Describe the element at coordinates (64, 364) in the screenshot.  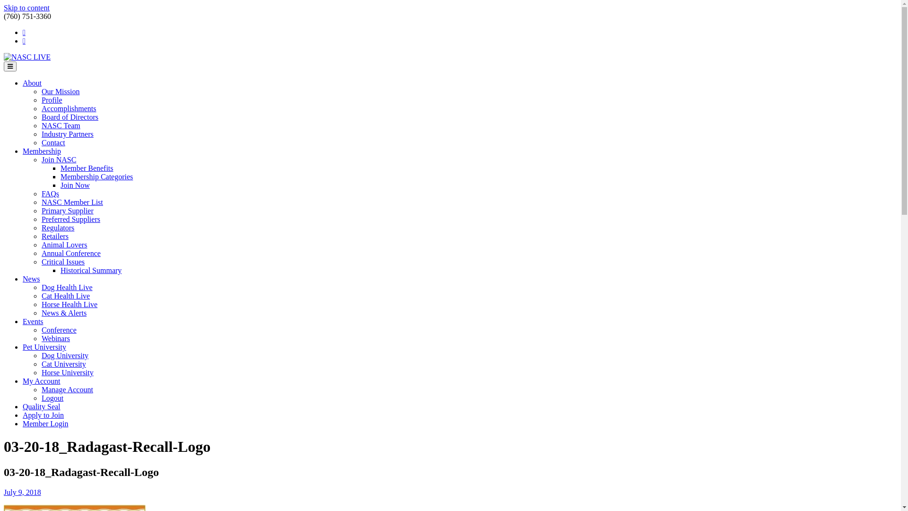
I see `Cat University` at that location.